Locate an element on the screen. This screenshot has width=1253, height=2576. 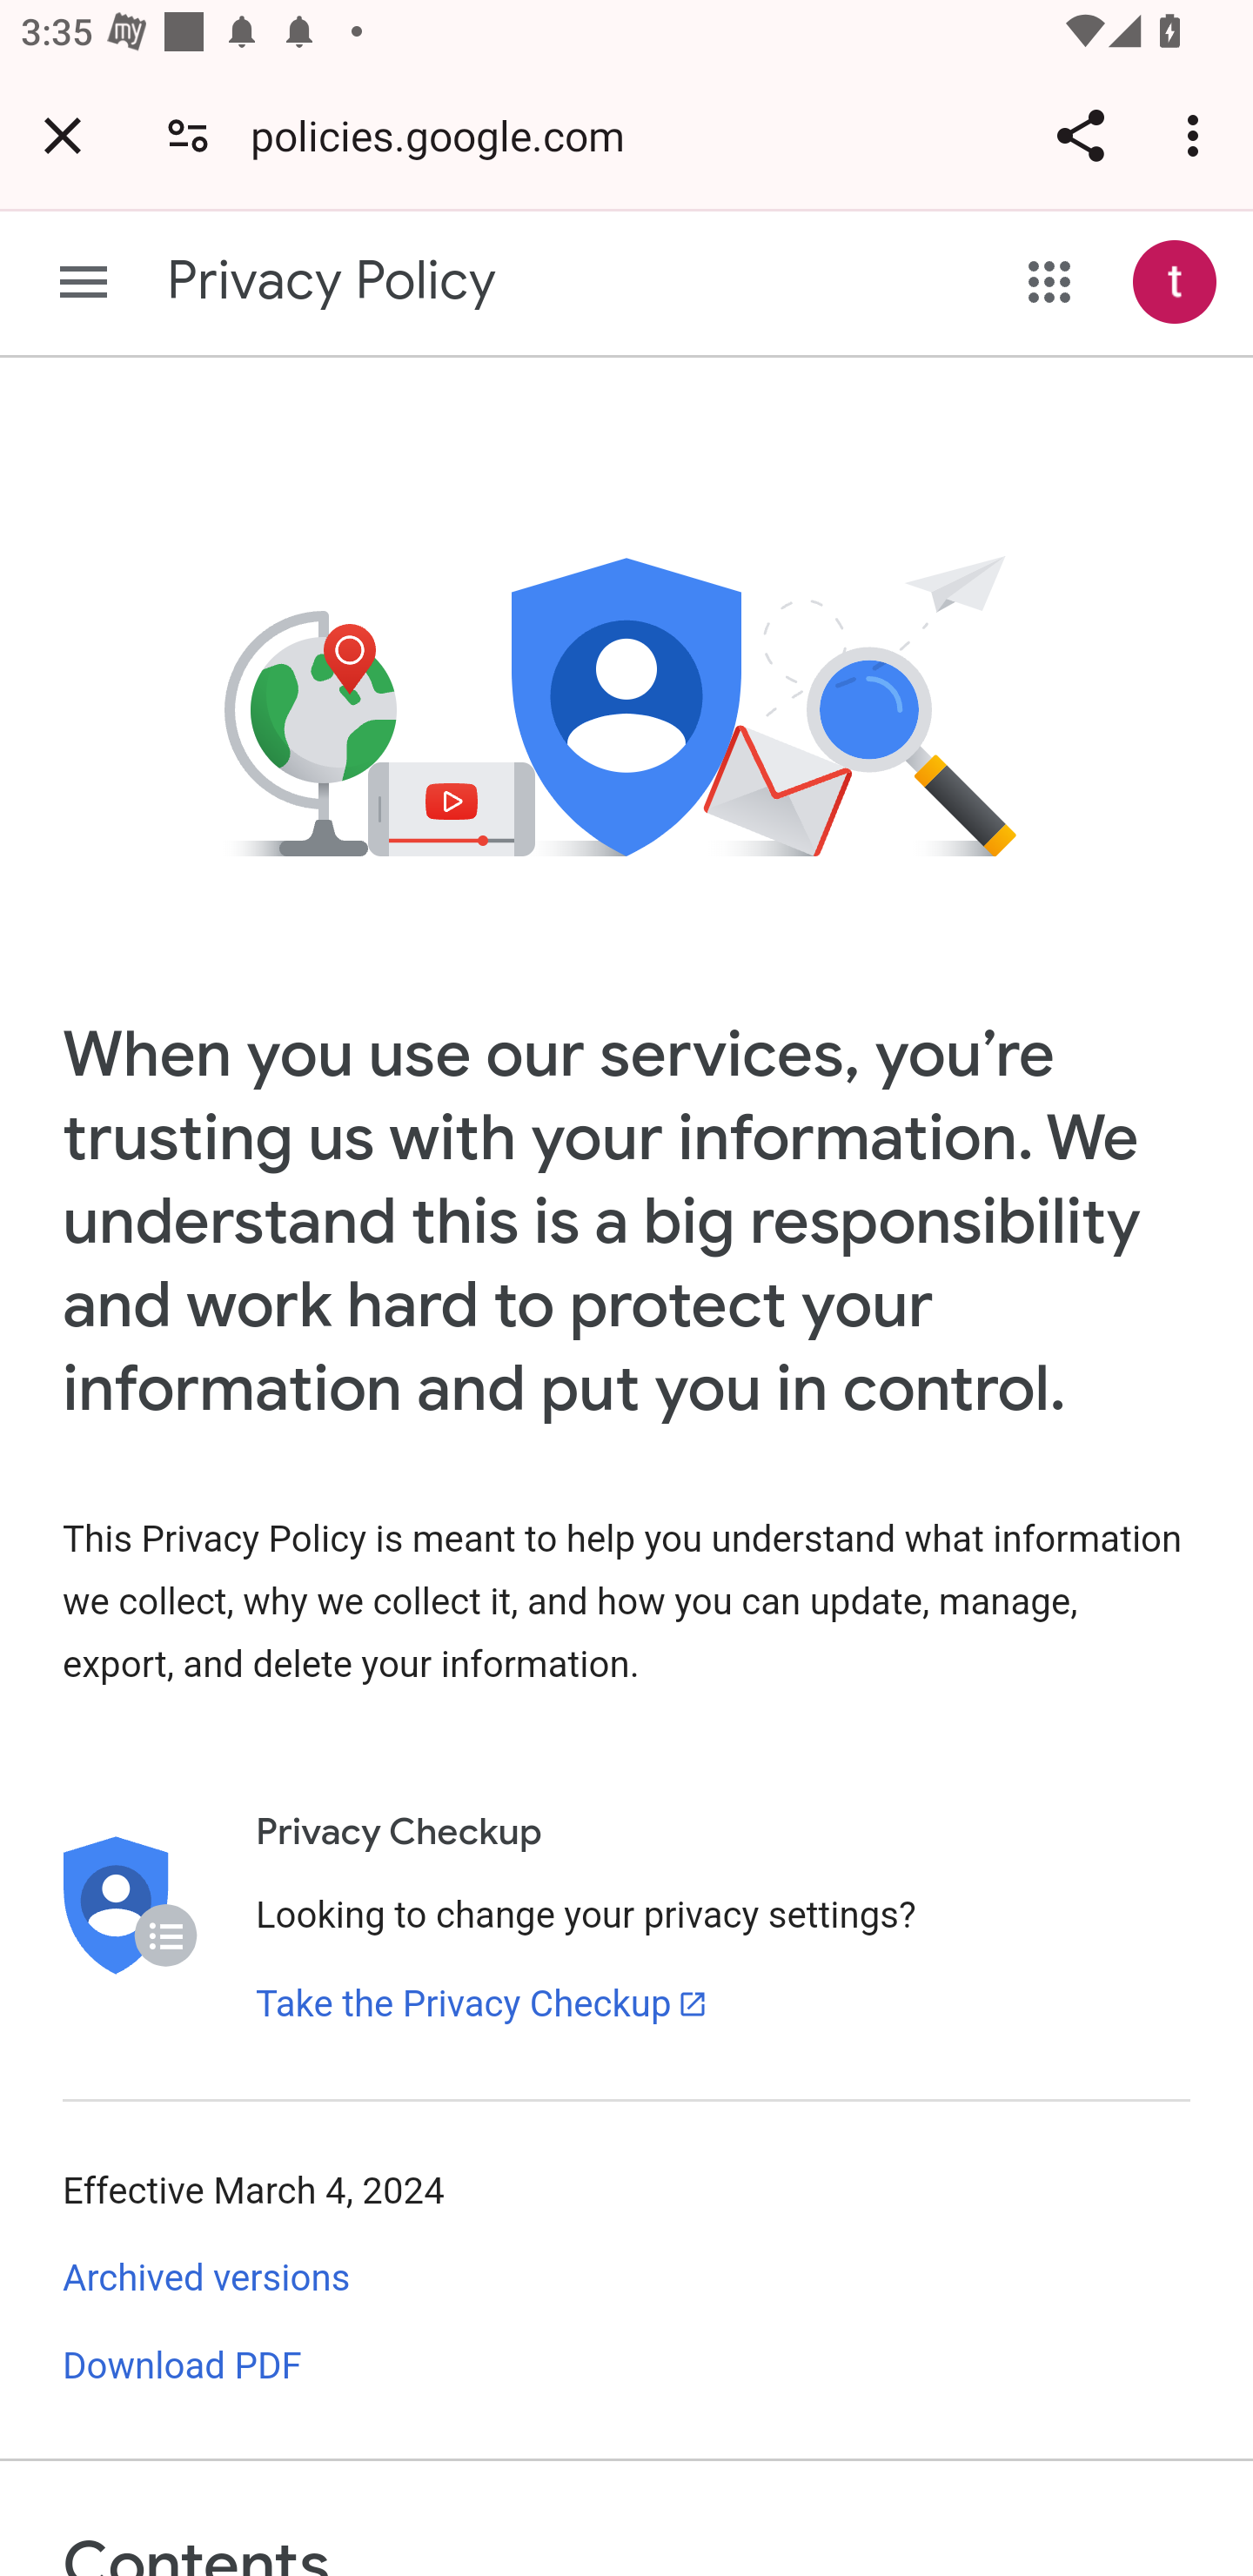
Download PDF is located at coordinates (183, 2365).